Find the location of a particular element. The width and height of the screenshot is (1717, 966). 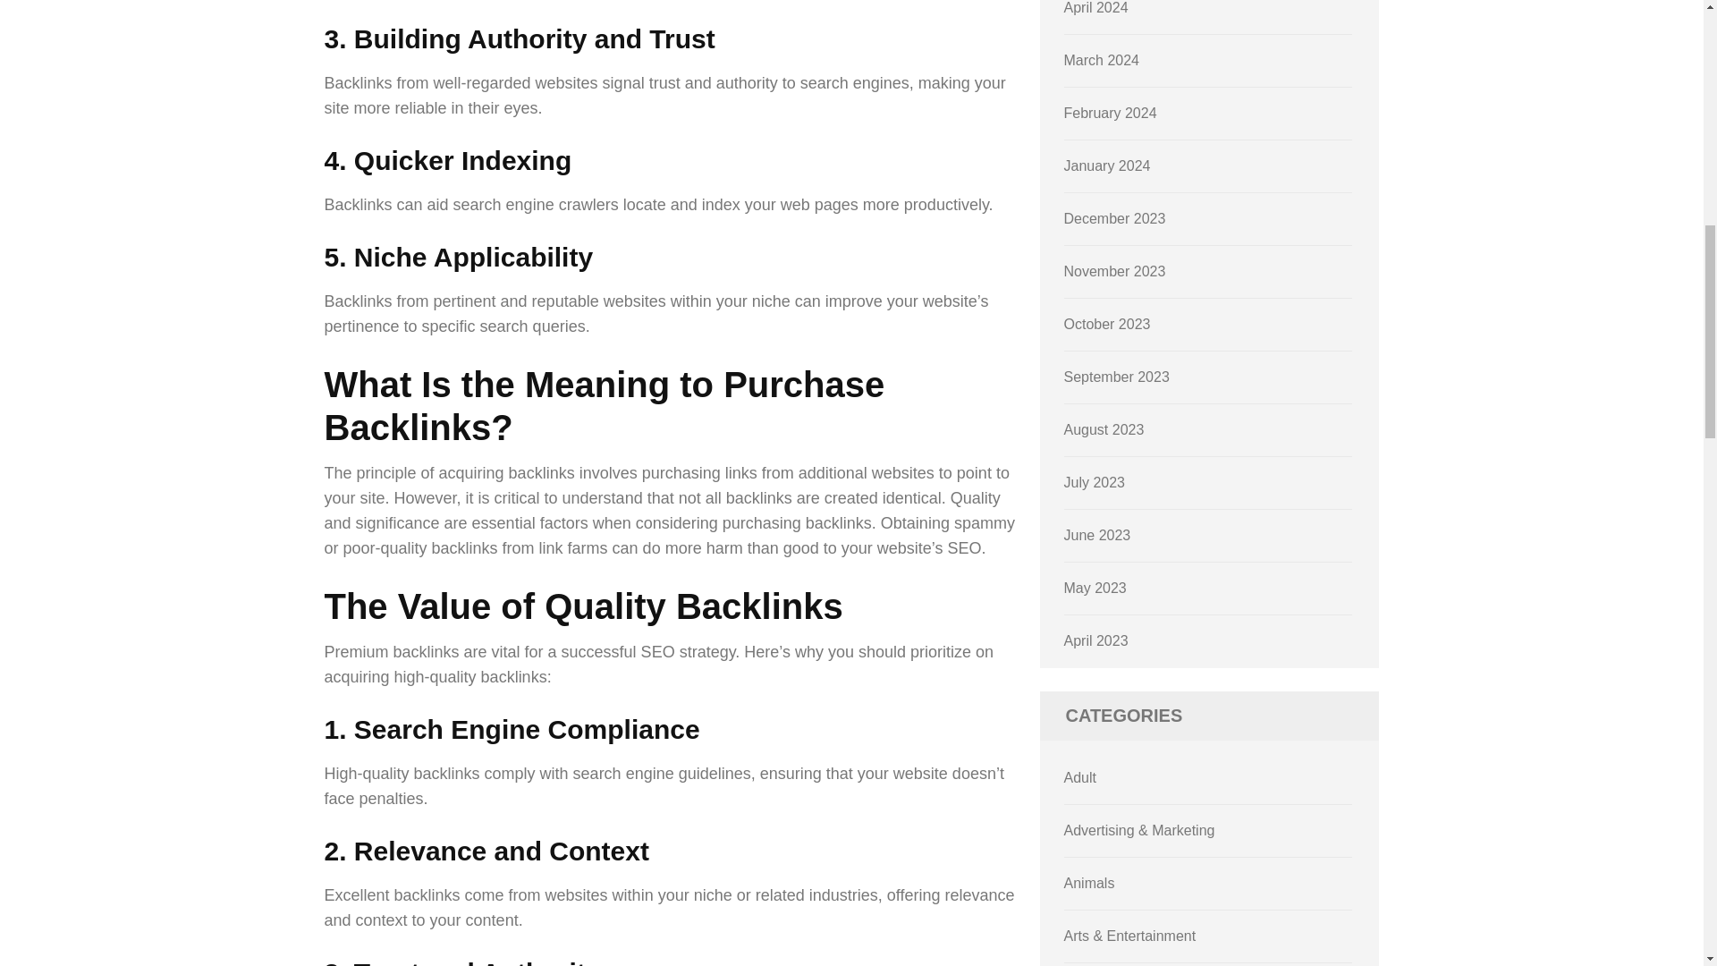

September 2023 is located at coordinates (1116, 376).